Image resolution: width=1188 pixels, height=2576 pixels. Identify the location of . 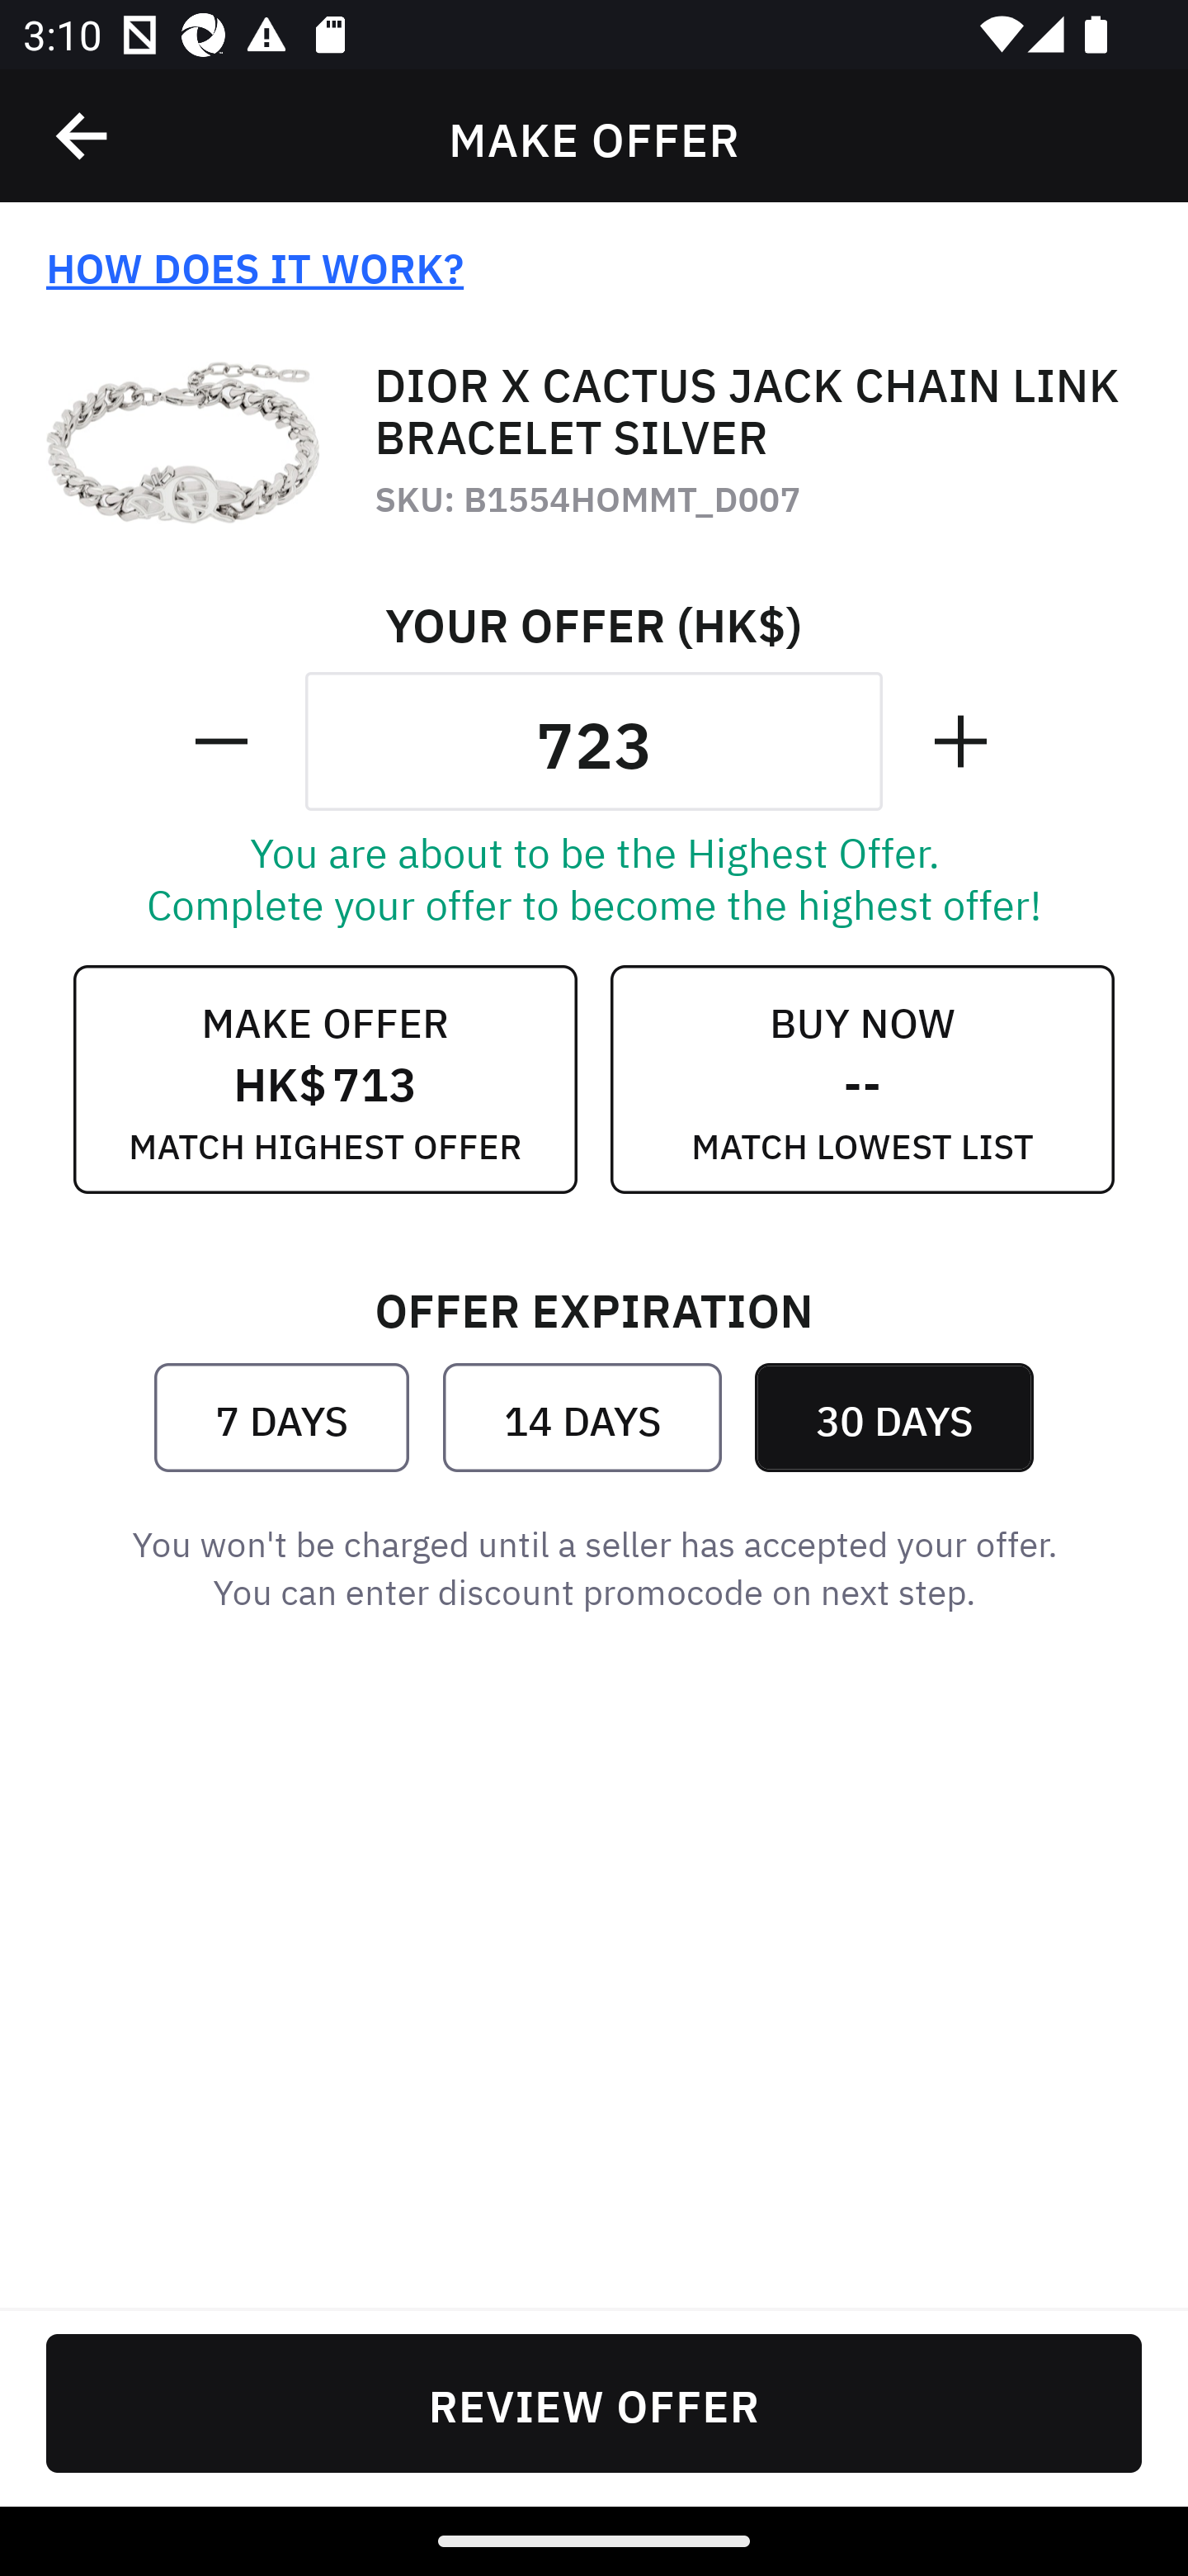
(224, 741).